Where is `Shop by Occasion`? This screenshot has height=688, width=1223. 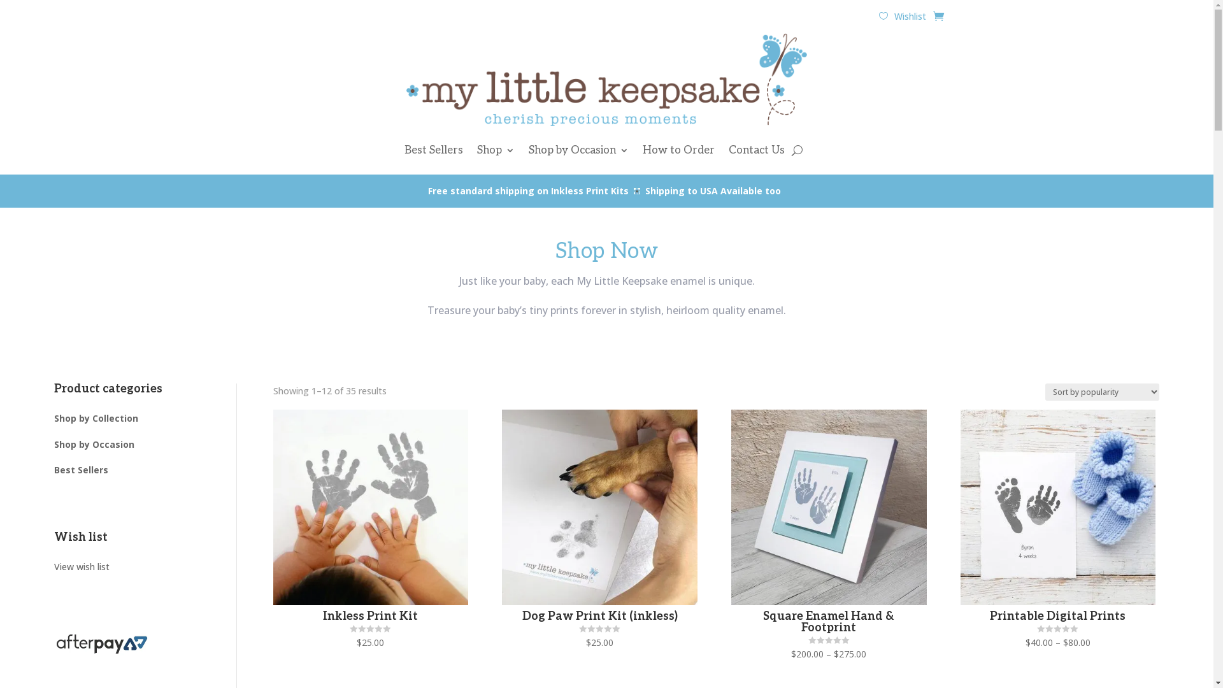 Shop by Occasion is located at coordinates (94, 445).